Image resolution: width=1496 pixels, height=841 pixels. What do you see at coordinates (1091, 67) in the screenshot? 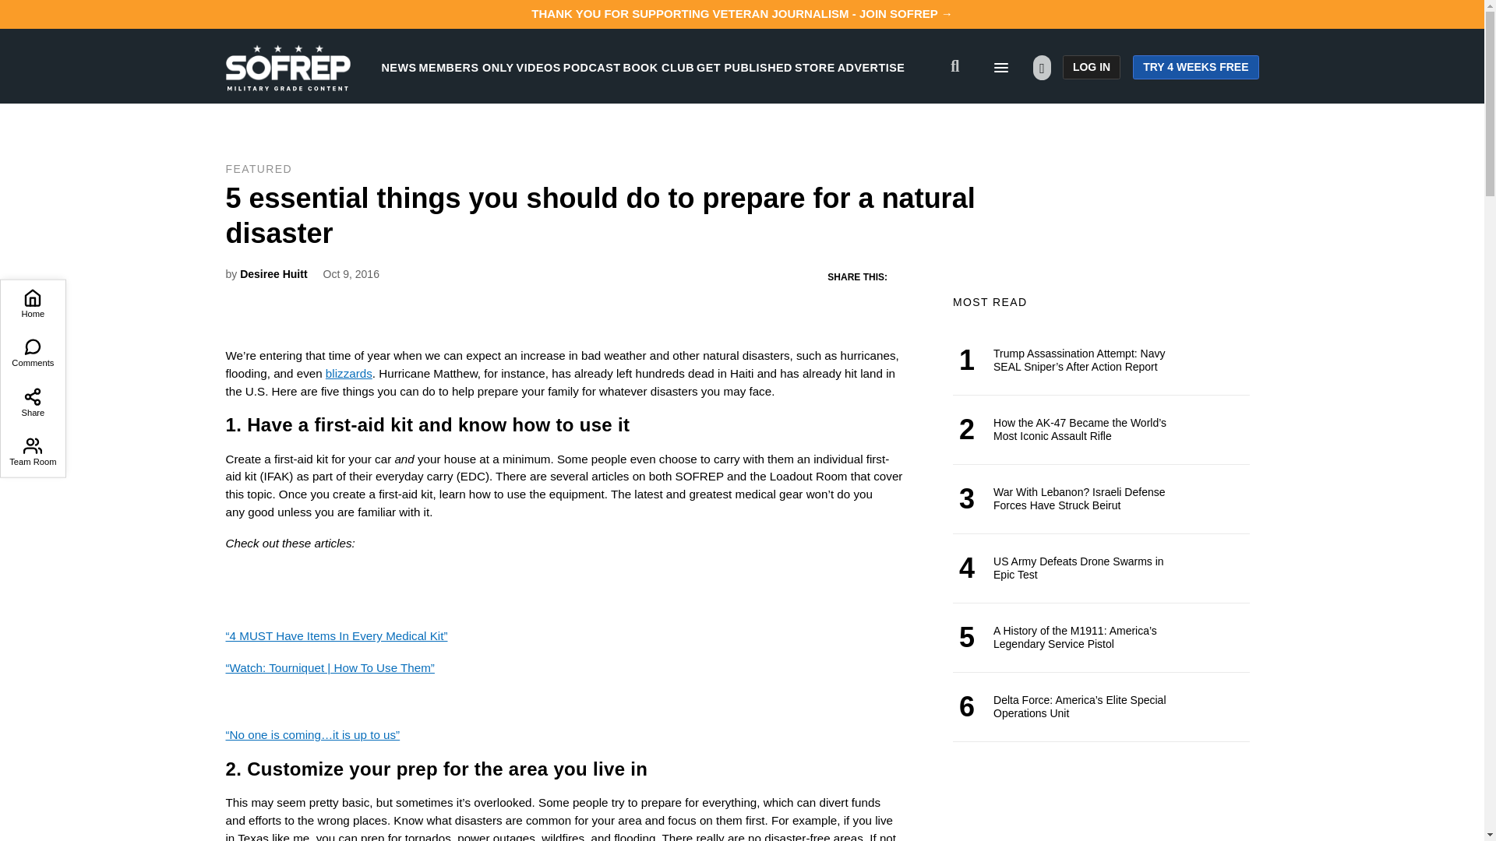
I see `LOG IN` at bounding box center [1091, 67].